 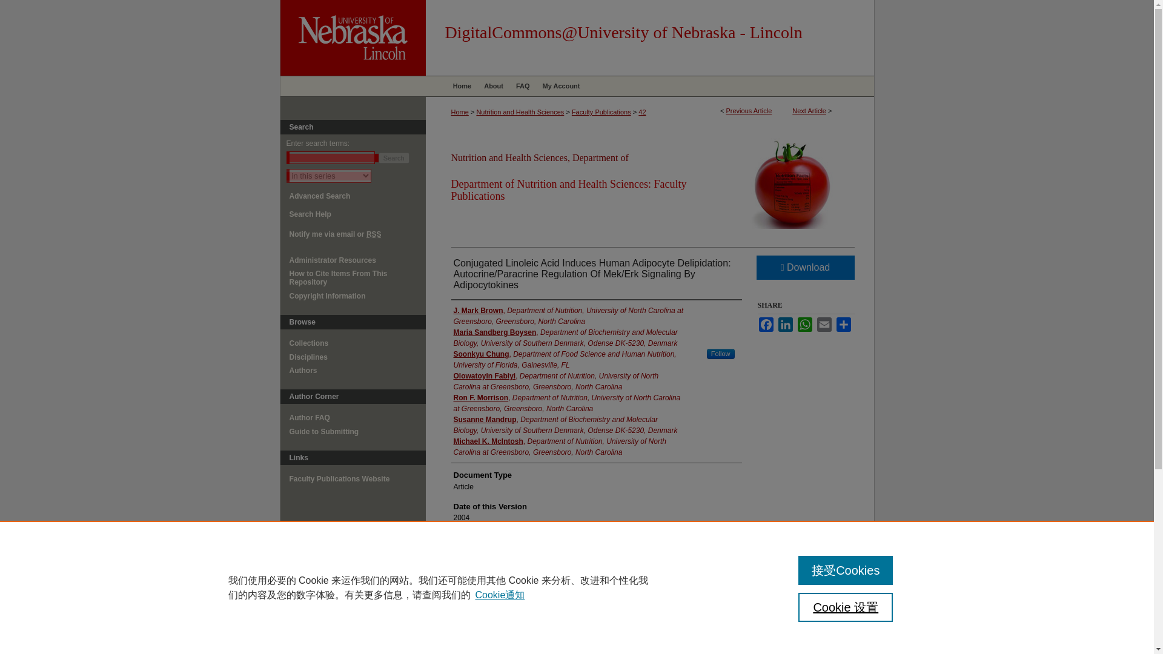 What do you see at coordinates (357, 234) in the screenshot?
I see `Email or RSS Notifications` at bounding box center [357, 234].